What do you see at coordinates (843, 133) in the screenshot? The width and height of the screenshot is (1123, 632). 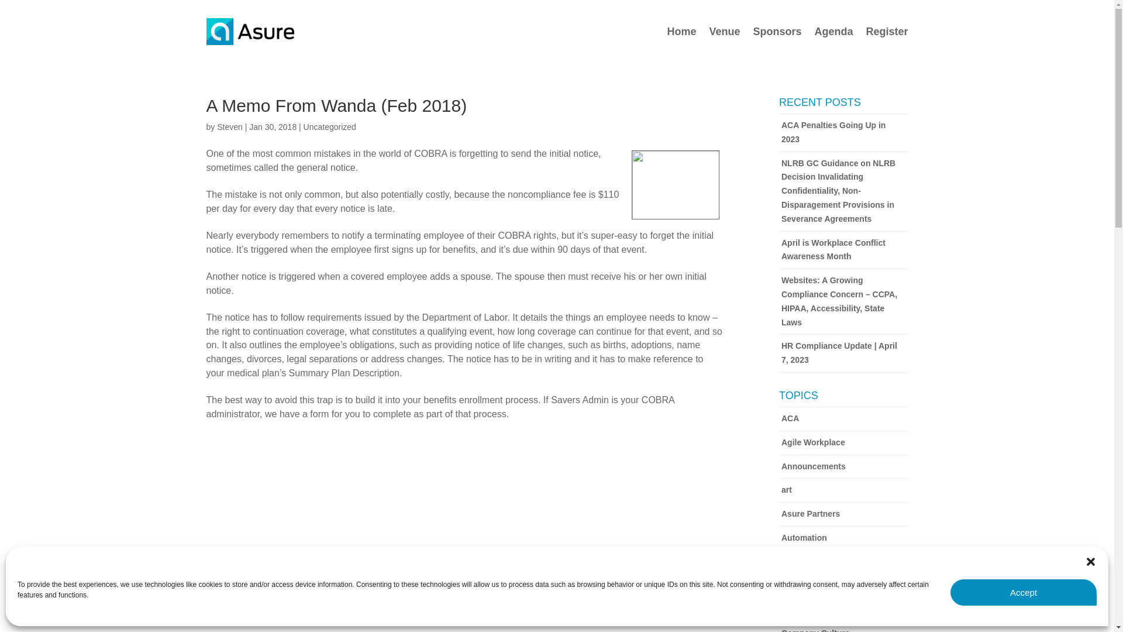 I see `ACA Penalties Going Up in 2023` at bounding box center [843, 133].